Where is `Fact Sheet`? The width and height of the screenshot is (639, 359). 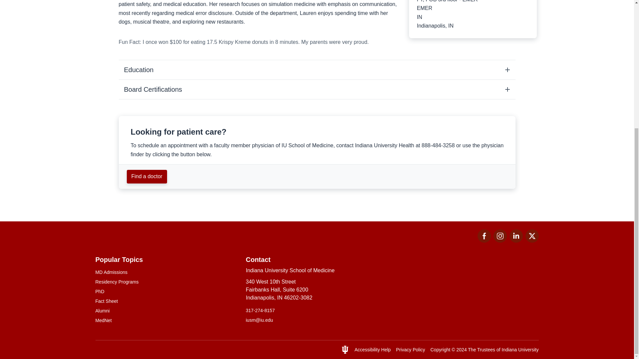
Fact Sheet is located at coordinates (166, 301).